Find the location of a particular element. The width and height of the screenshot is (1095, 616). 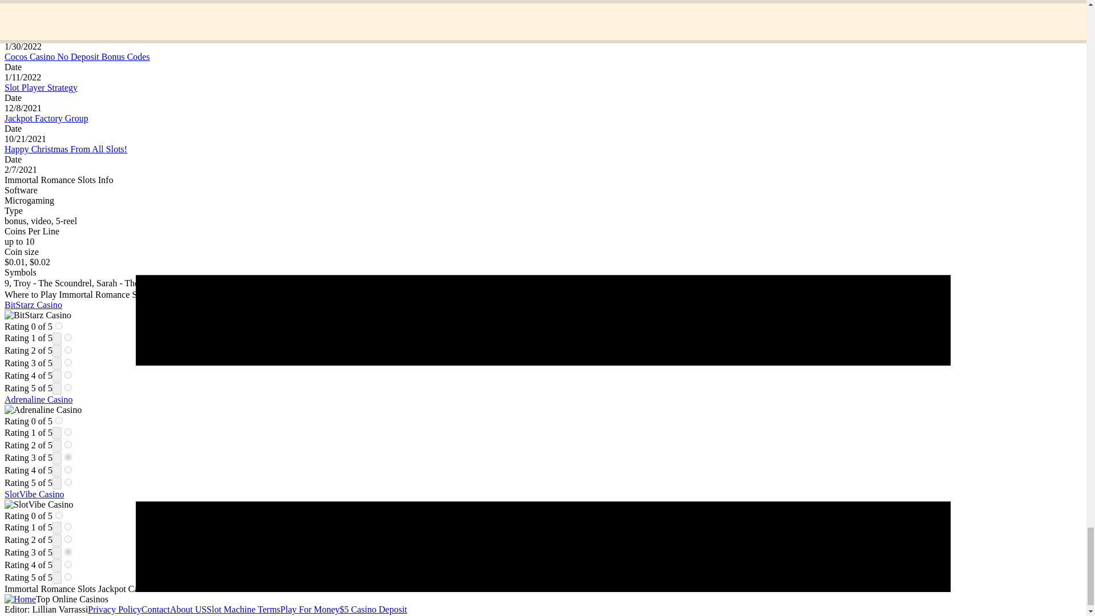

0 is located at coordinates (59, 421).